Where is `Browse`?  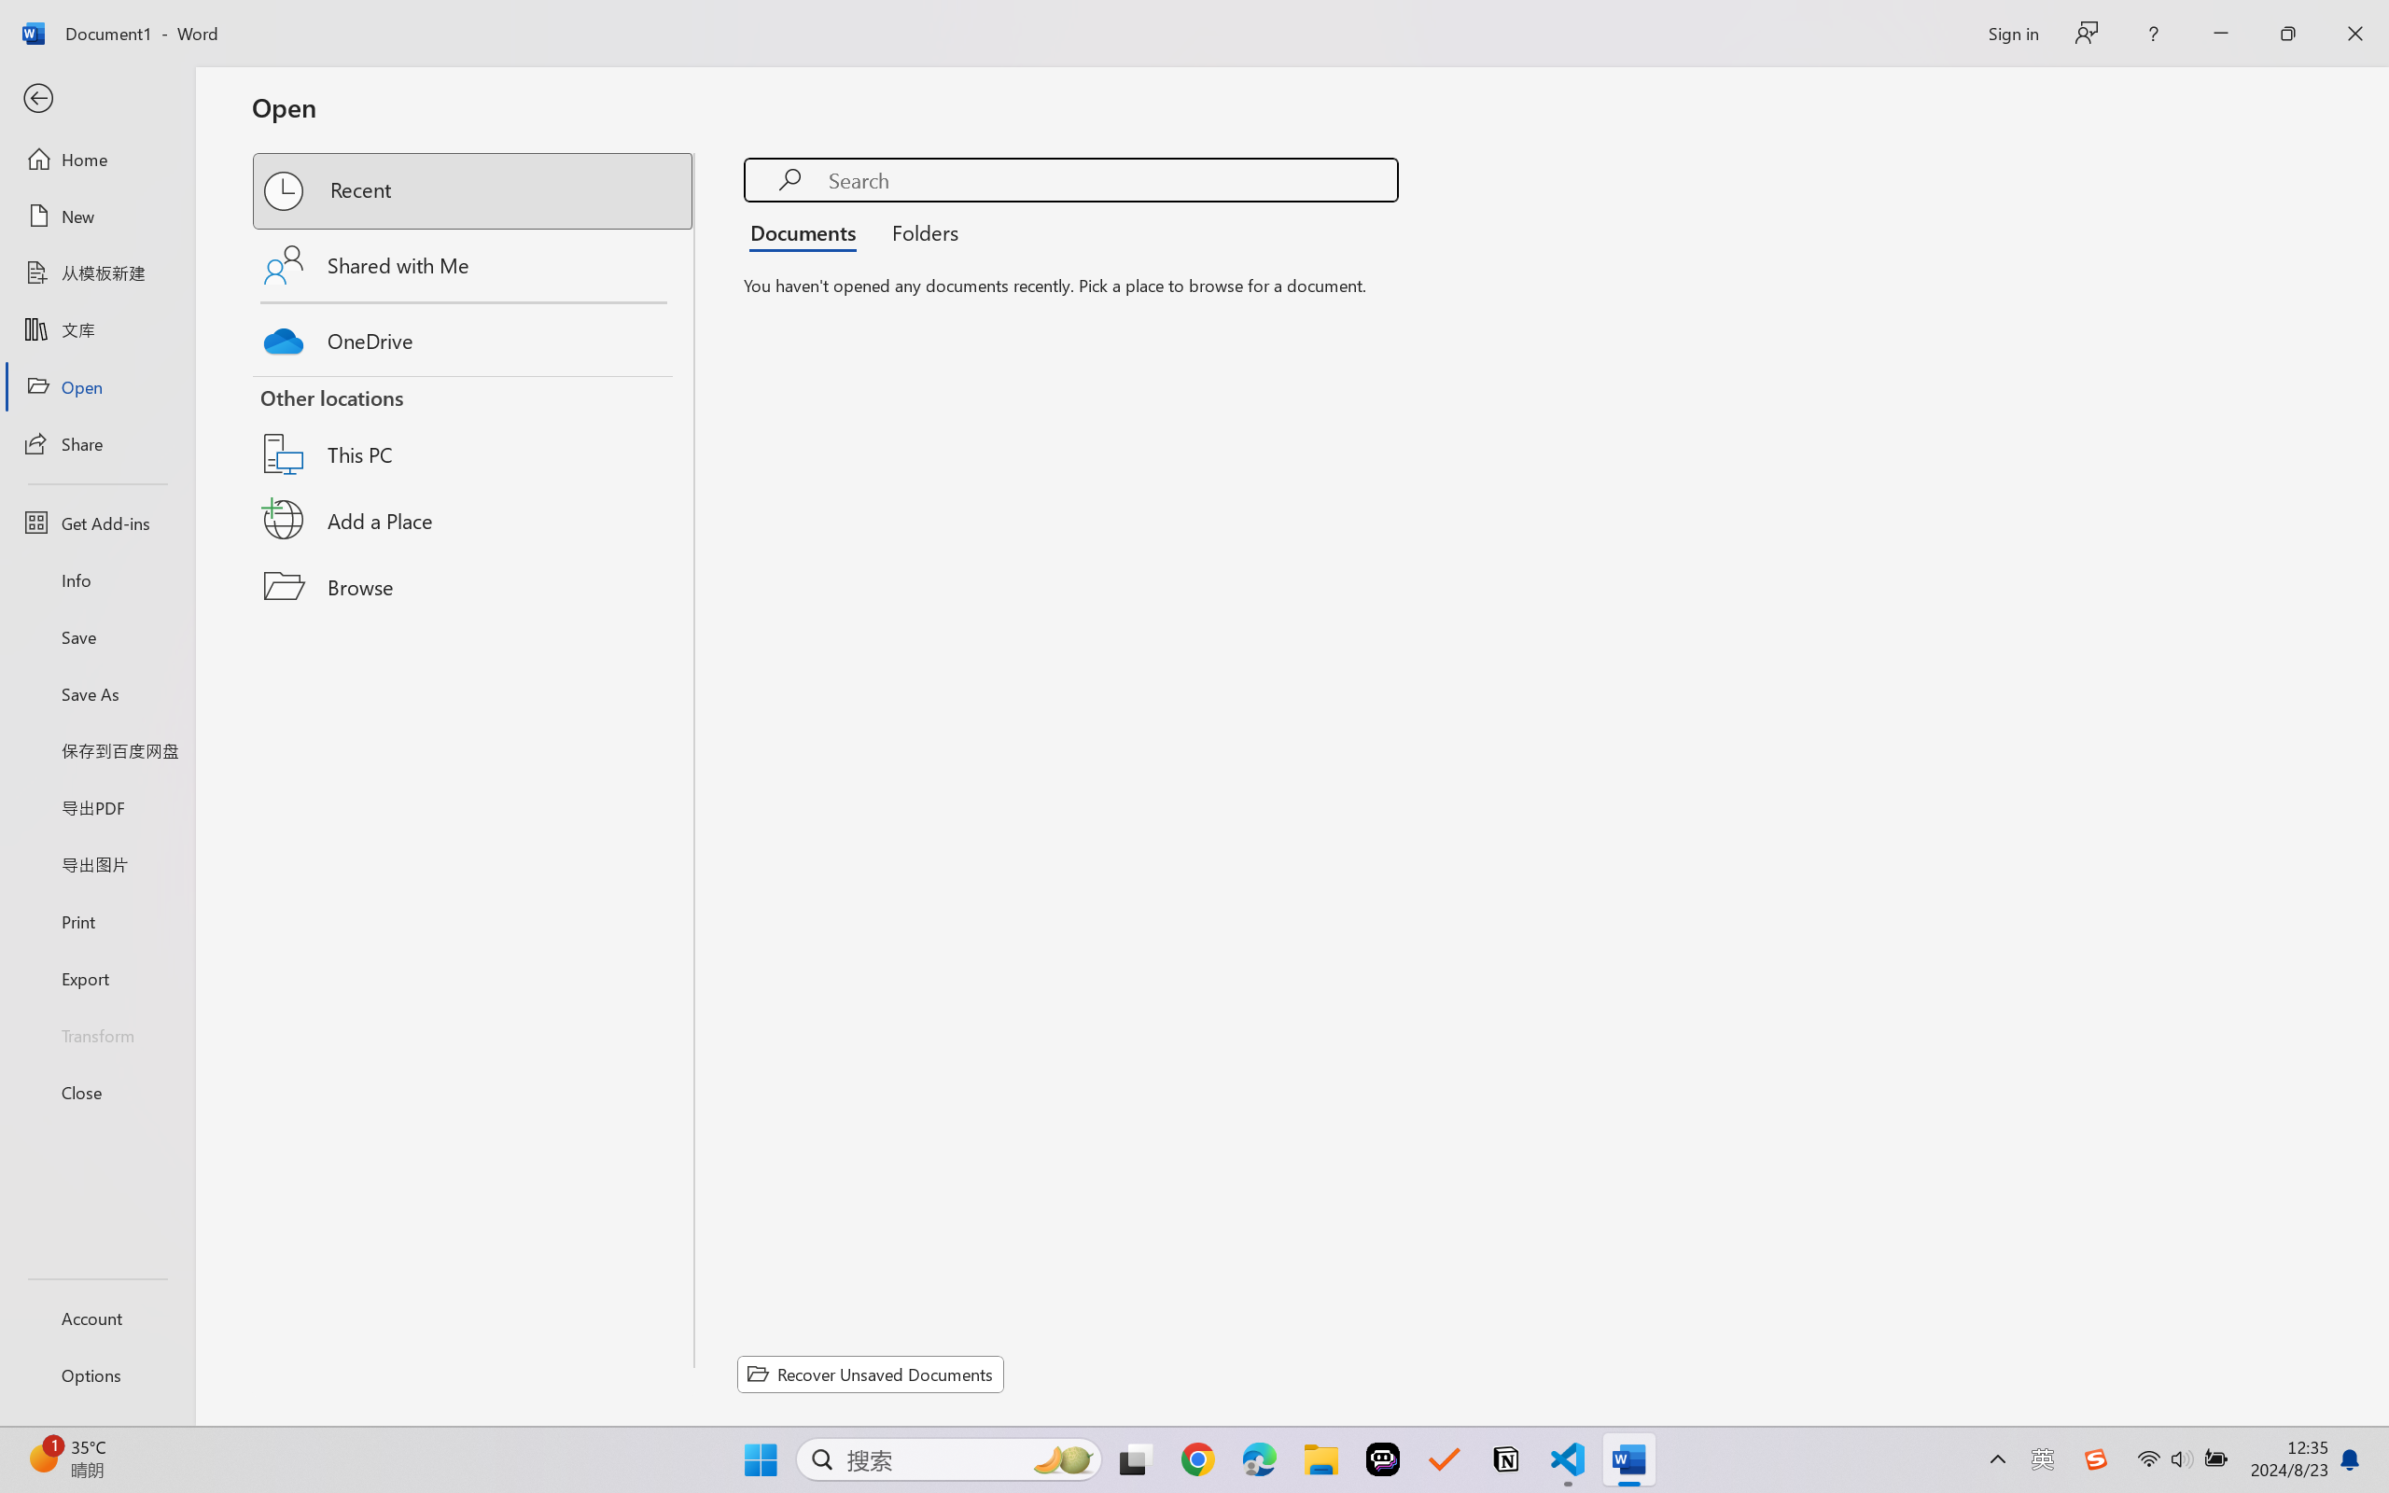
Browse is located at coordinates (474, 586).